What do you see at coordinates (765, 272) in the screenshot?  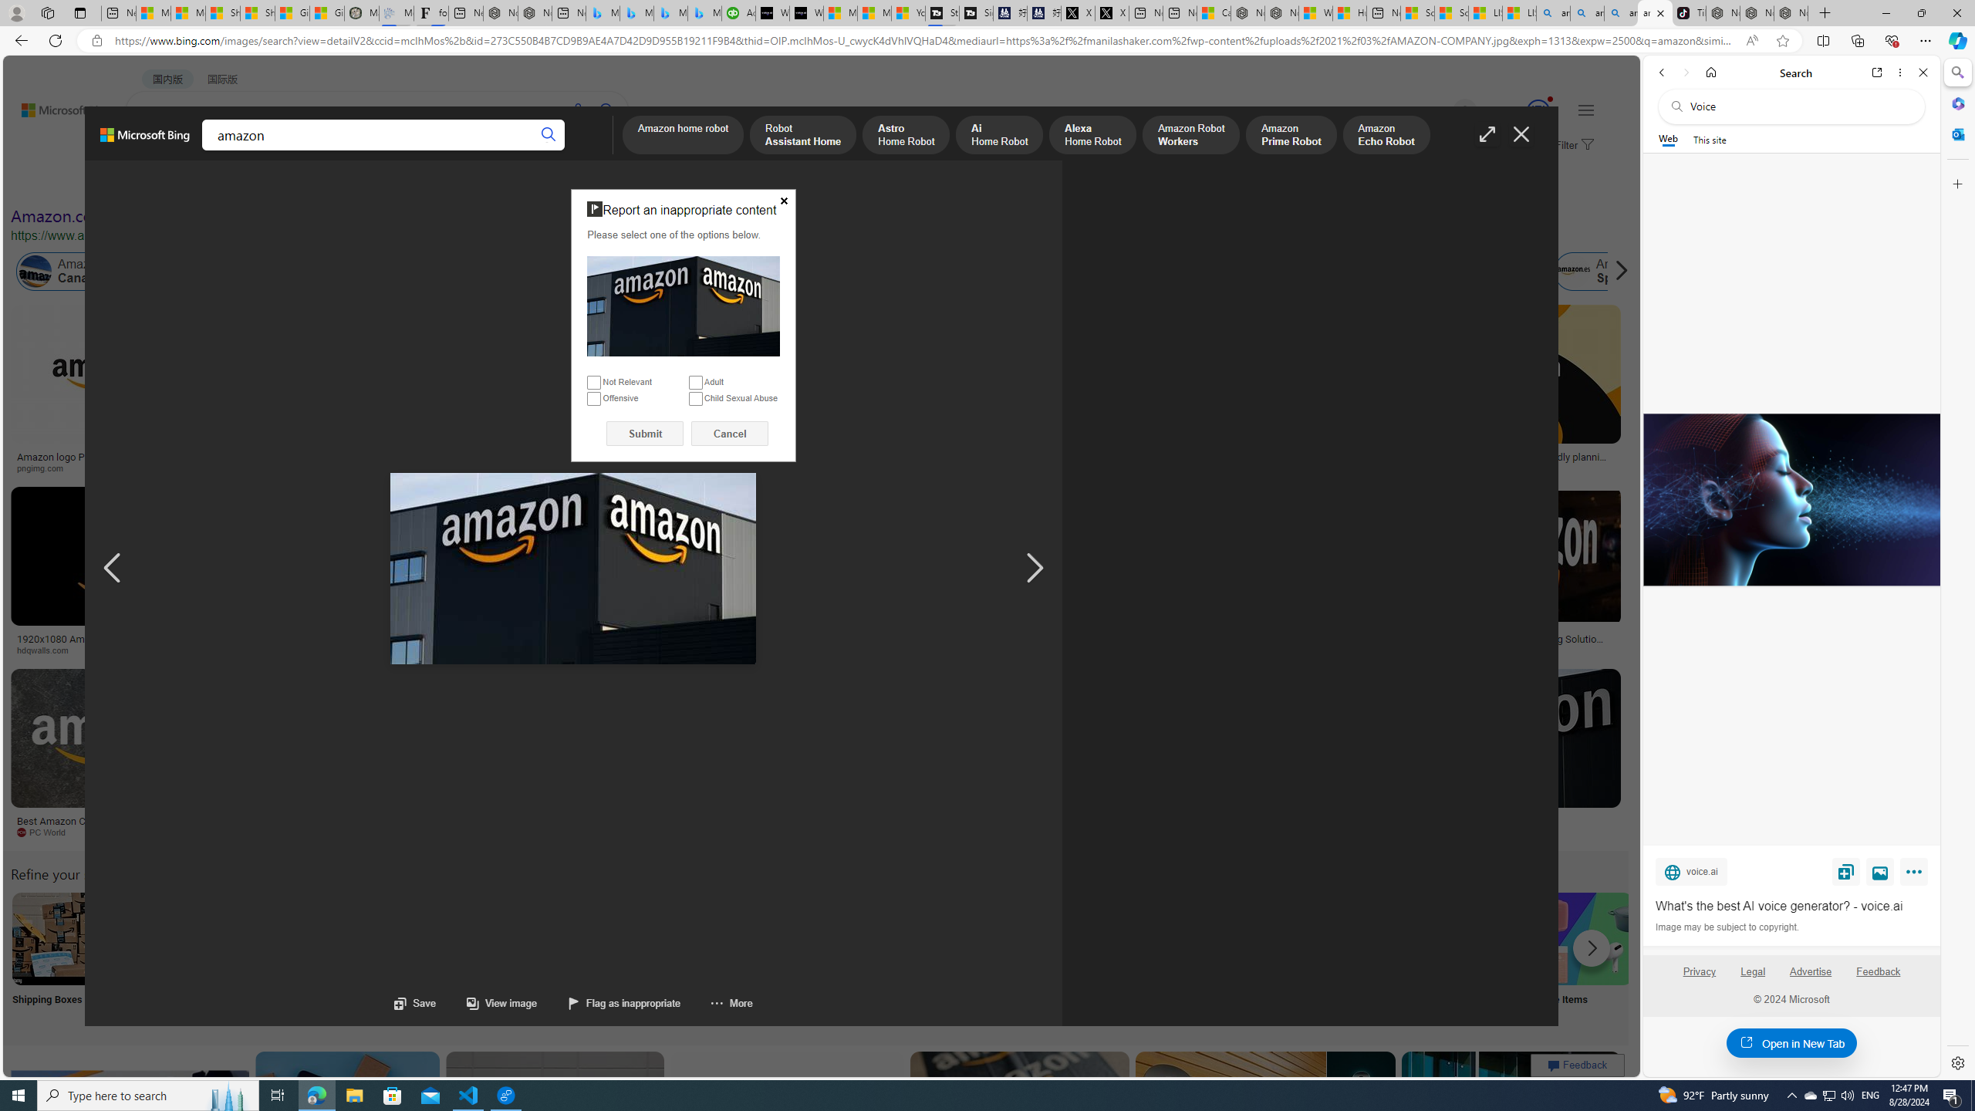 I see `Amazon Labor Law Violation in California` at bounding box center [765, 272].